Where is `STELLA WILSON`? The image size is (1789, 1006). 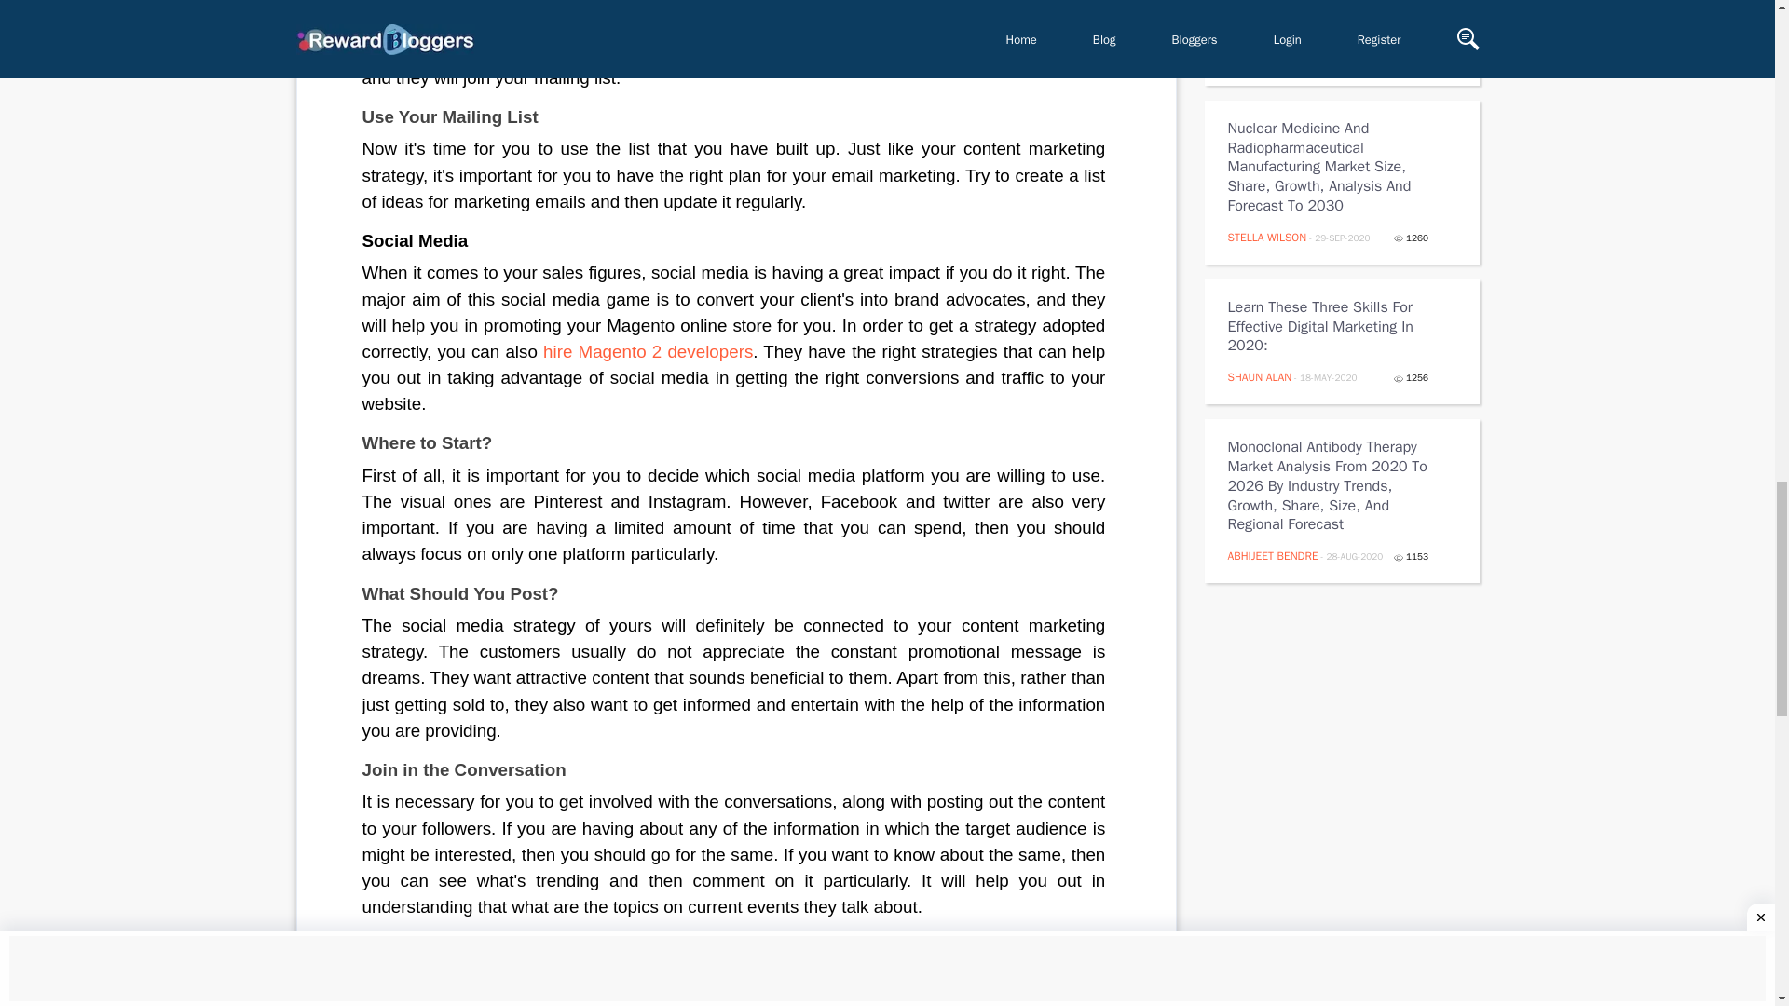
STELLA WILSON is located at coordinates (1267, 238).